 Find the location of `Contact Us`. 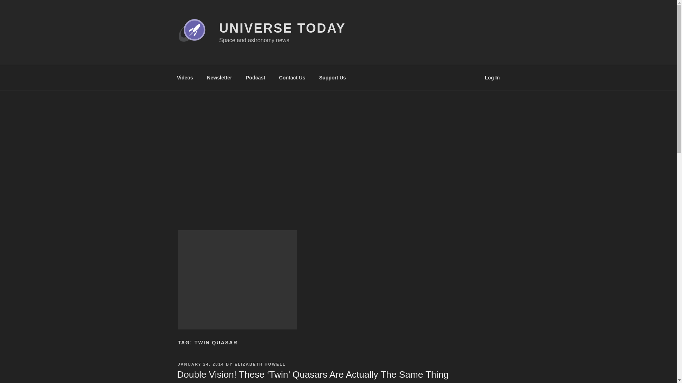

Contact Us is located at coordinates (292, 77).